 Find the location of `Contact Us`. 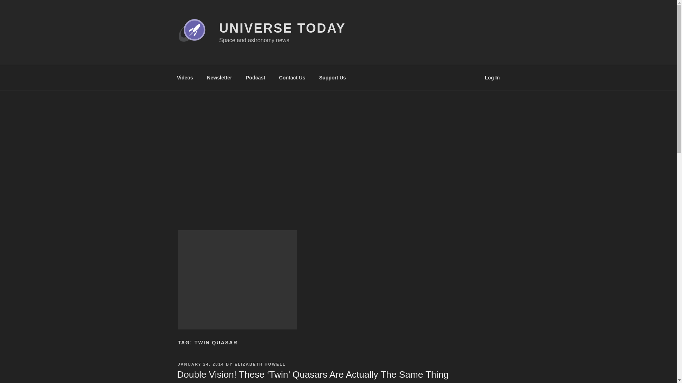

Contact Us is located at coordinates (292, 77).